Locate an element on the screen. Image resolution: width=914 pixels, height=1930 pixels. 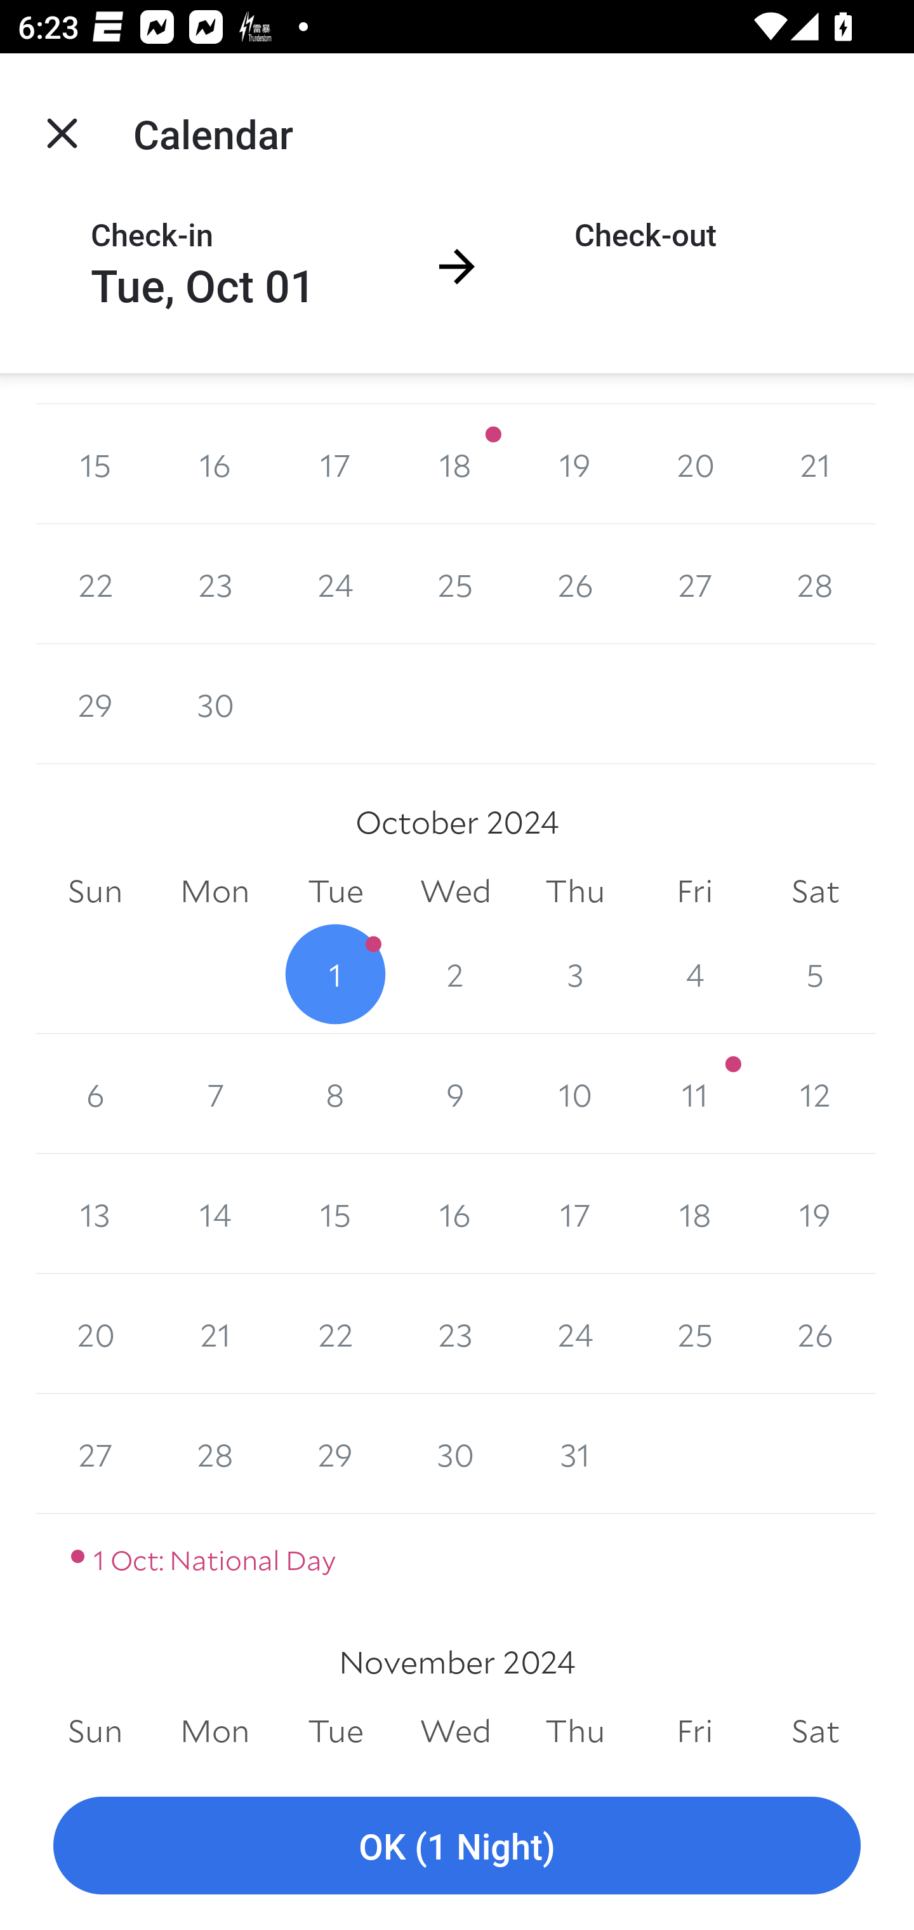
Wed is located at coordinates (456, 891).